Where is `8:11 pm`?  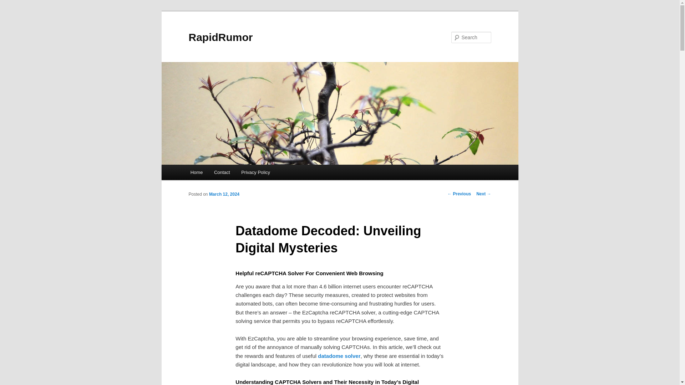 8:11 pm is located at coordinates (224, 194).